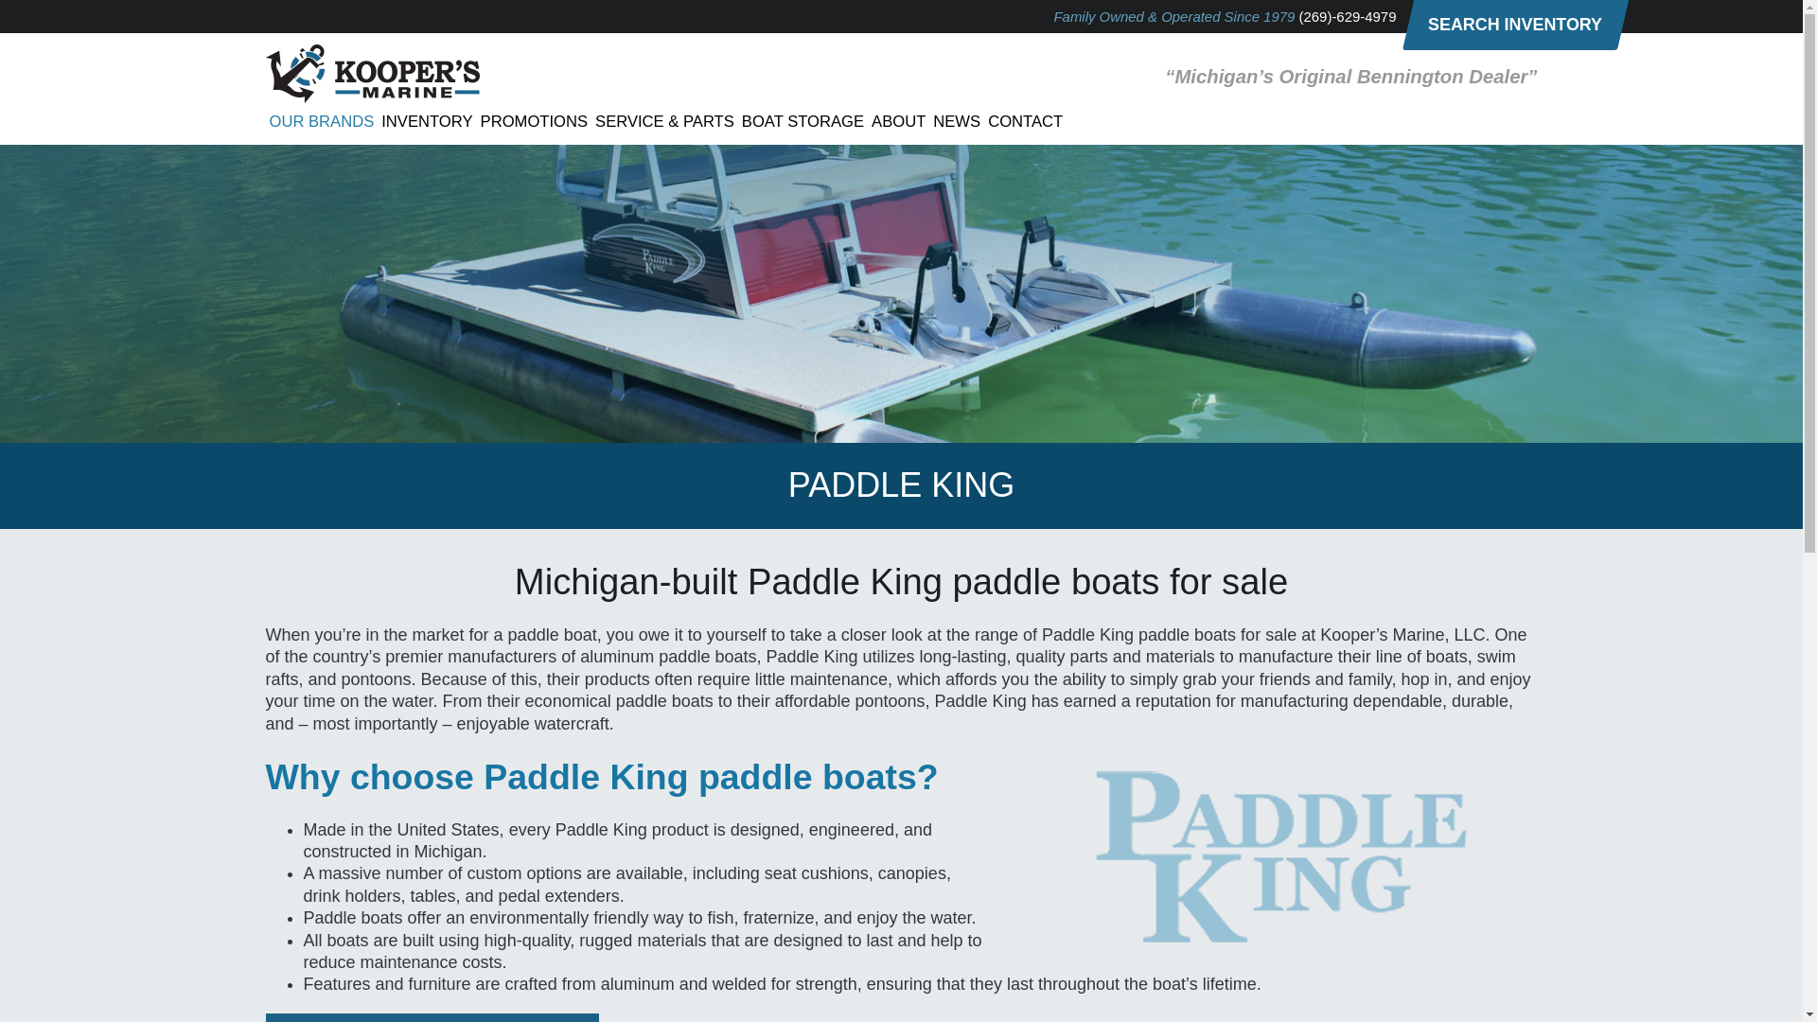  What do you see at coordinates (1026, 121) in the screenshot?
I see `CONTACT` at bounding box center [1026, 121].